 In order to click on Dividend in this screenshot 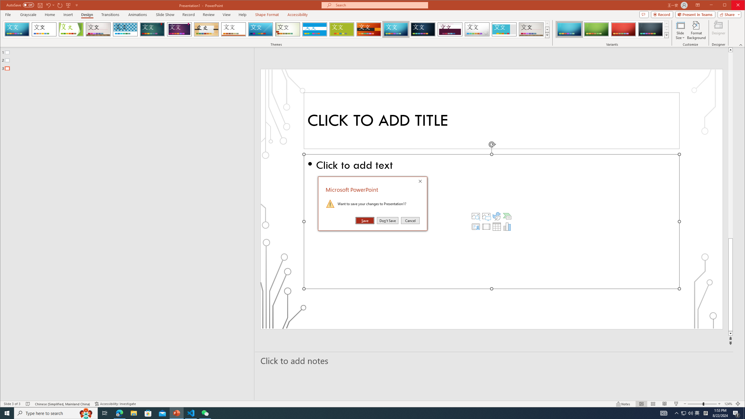, I will do `click(450, 29)`.